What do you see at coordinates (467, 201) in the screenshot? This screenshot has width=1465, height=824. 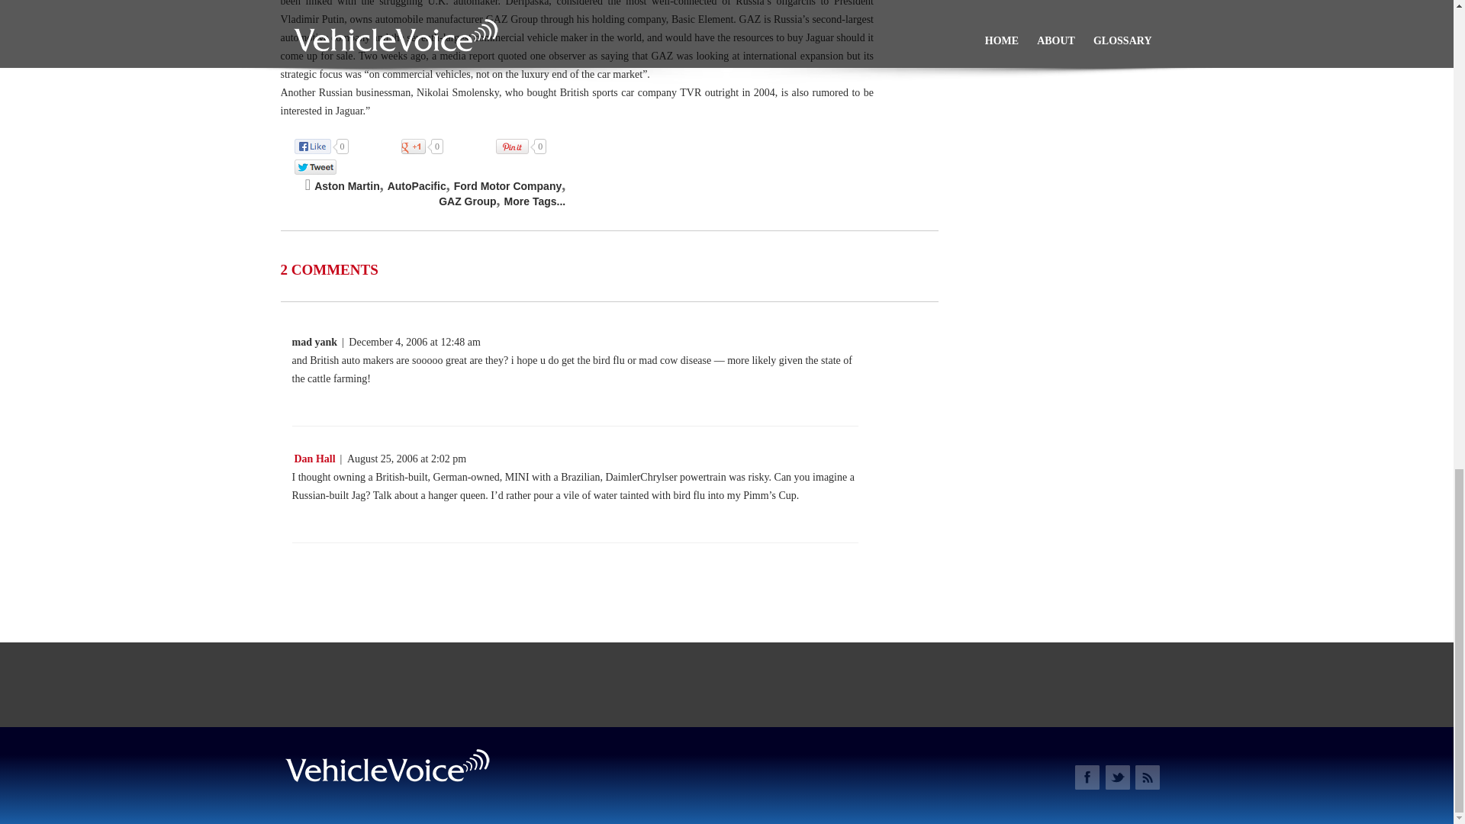 I see `GAZ Group` at bounding box center [467, 201].